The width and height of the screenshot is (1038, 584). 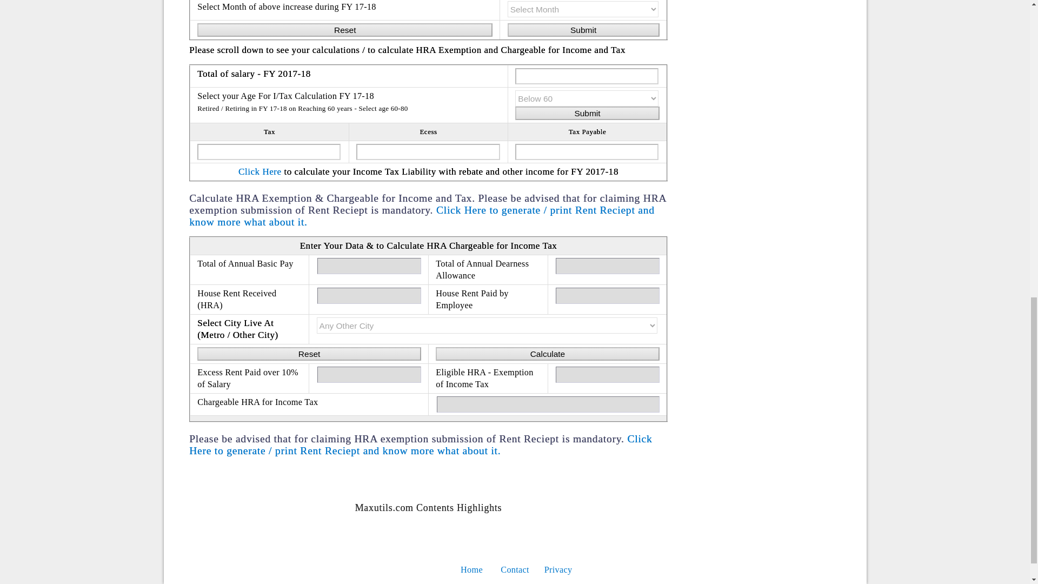 I want to click on Click Here, so click(x=259, y=171).